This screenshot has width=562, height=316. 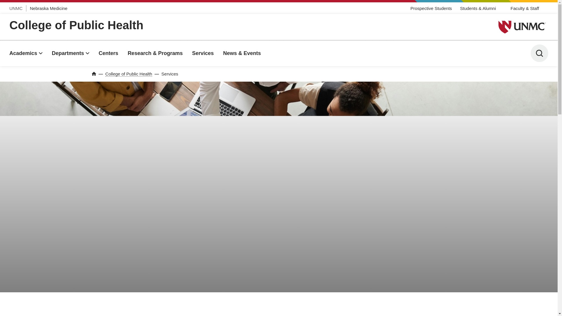 What do you see at coordinates (70, 53) in the screenshot?
I see `Departments` at bounding box center [70, 53].